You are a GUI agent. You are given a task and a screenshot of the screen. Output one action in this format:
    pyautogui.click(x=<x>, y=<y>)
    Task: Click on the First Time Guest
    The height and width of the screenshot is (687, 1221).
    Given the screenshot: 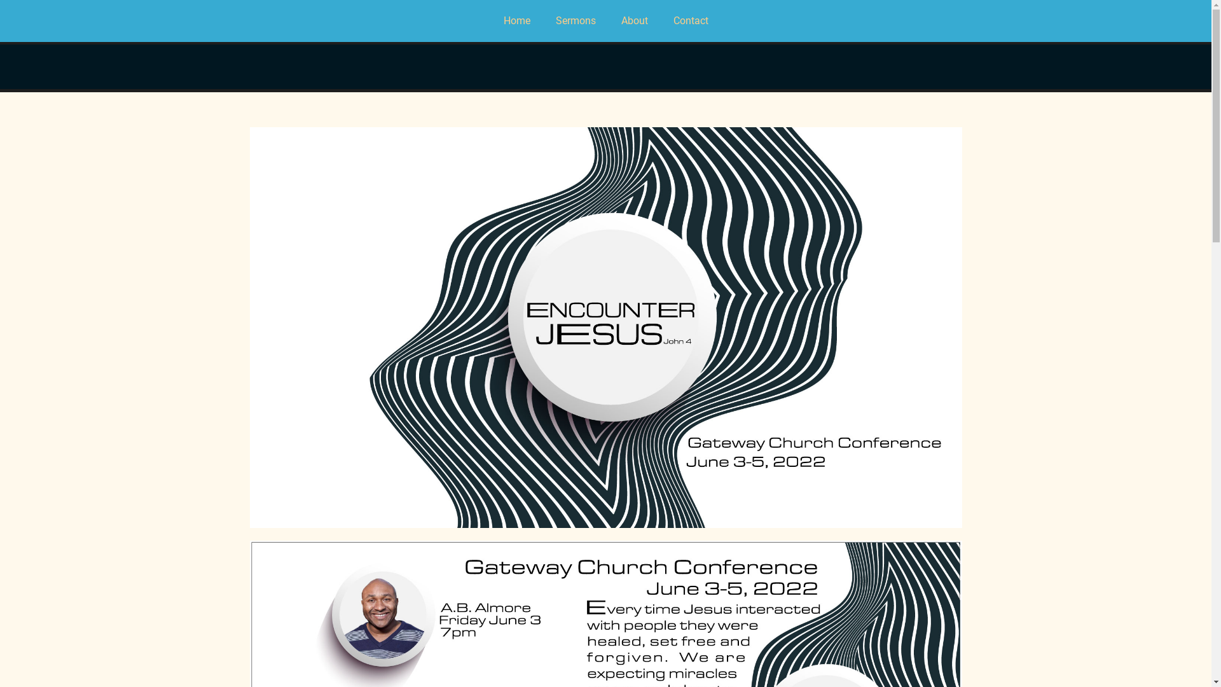 What is the action you would take?
    pyautogui.click(x=619, y=67)
    